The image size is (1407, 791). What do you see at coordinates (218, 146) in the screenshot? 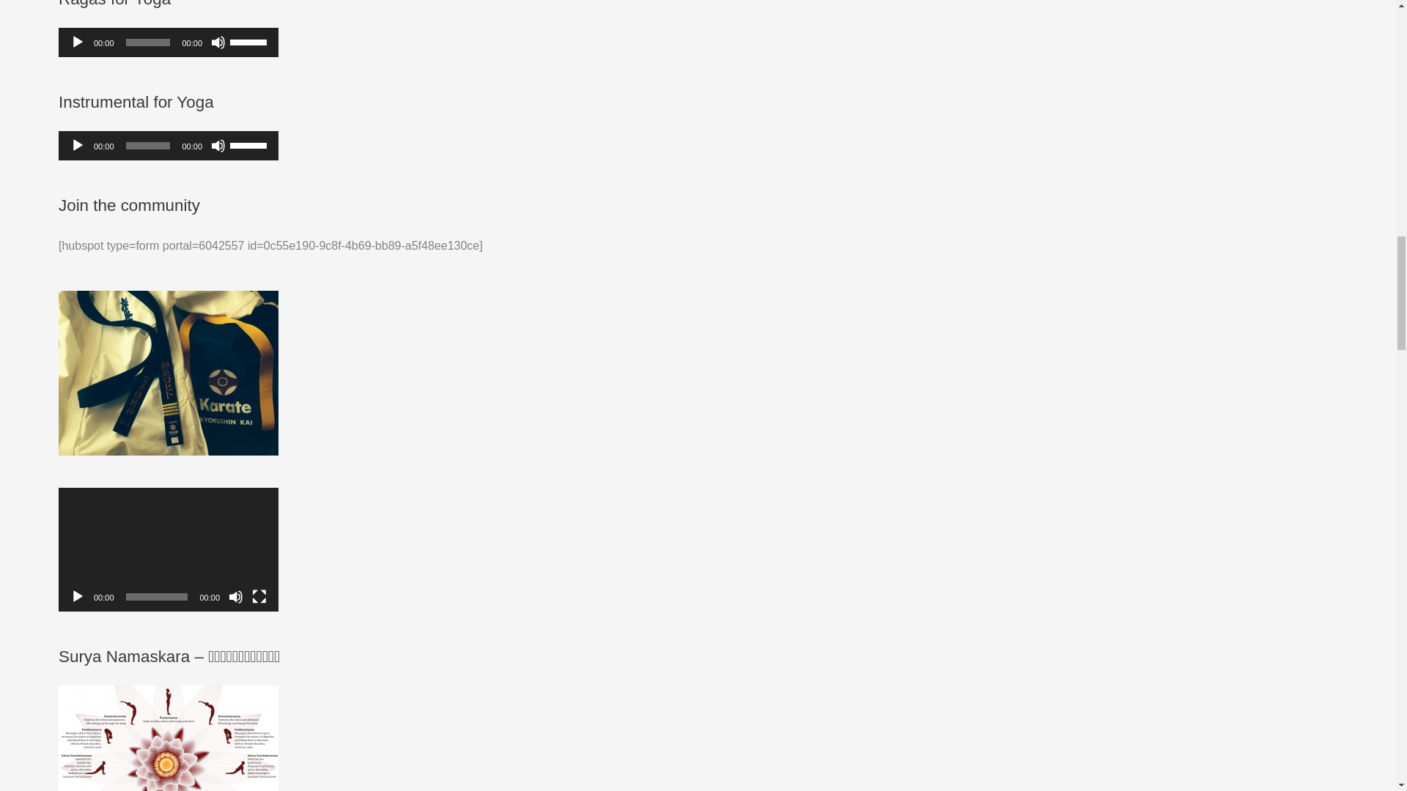
I see `Mute` at bounding box center [218, 146].